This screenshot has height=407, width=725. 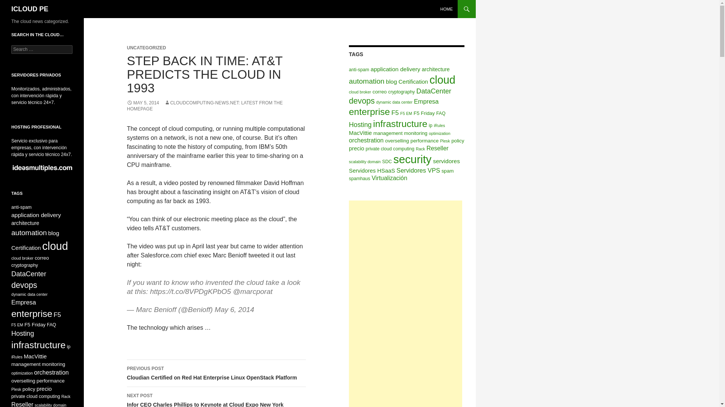 What do you see at coordinates (433, 91) in the screenshot?
I see `DataCenter` at bounding box center [433, 91].